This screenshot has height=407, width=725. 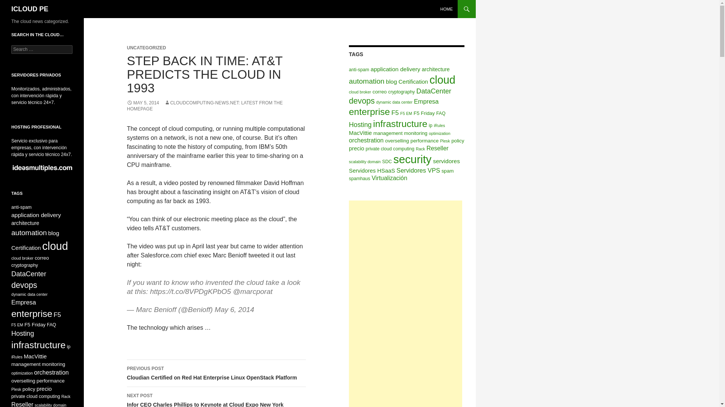 What do you see at coordinates (433, 91) in the screenshot?
I see `DataCenter` at bounding box center [433, 91].